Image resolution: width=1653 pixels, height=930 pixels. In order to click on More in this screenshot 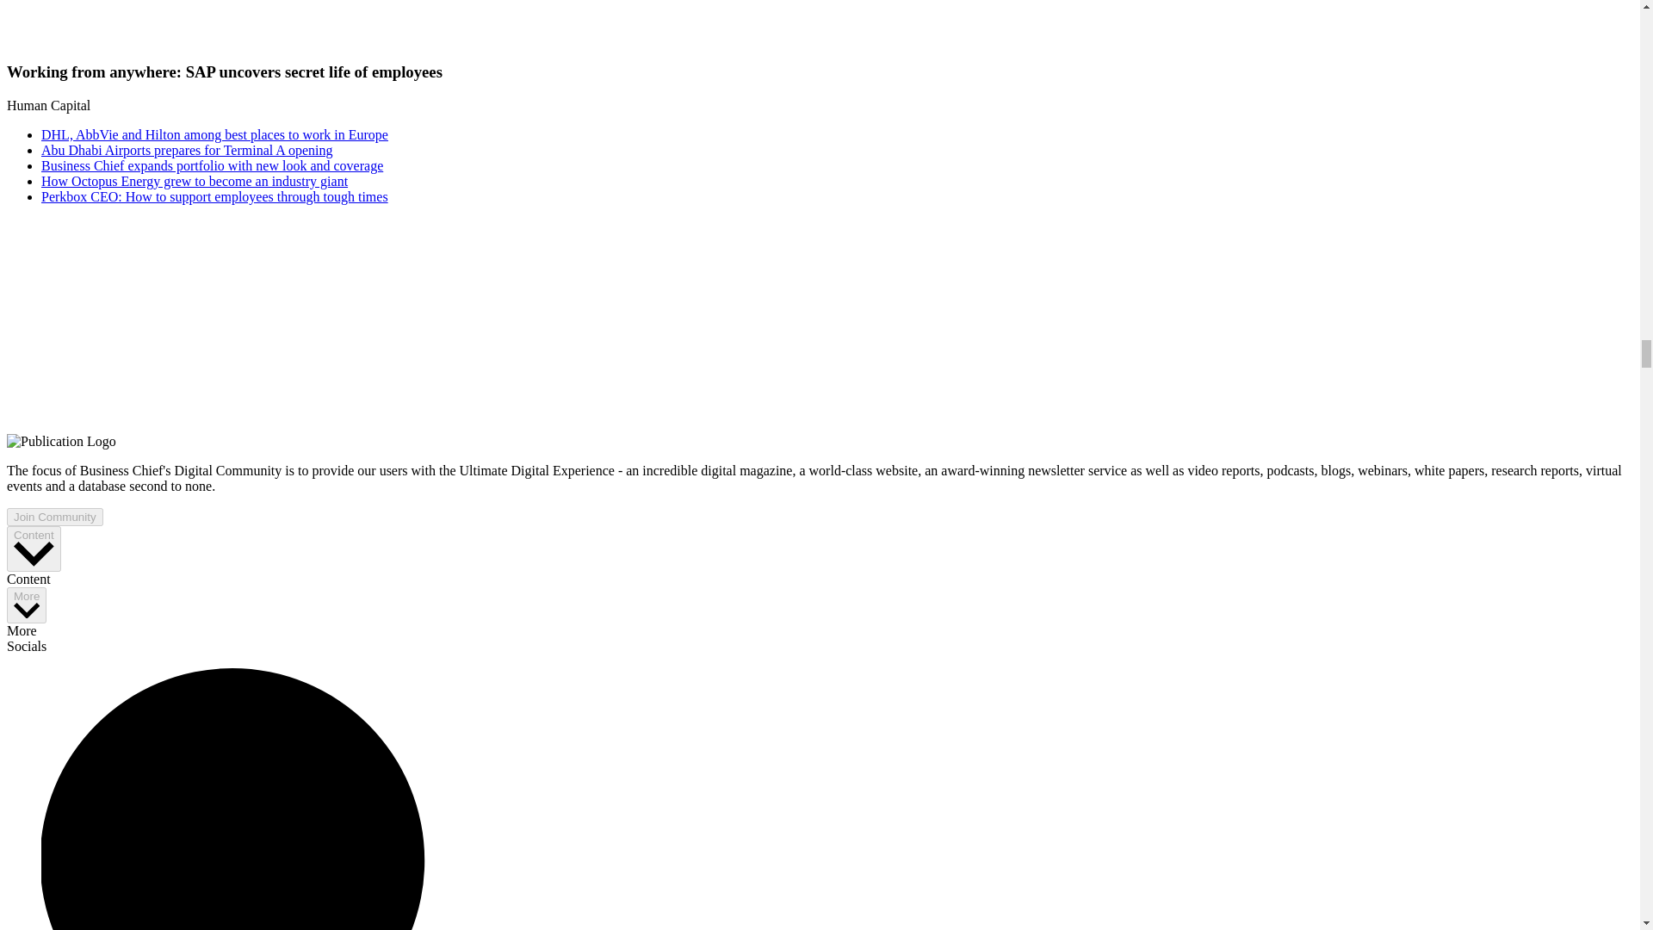, I will do `click(26, 604)`.